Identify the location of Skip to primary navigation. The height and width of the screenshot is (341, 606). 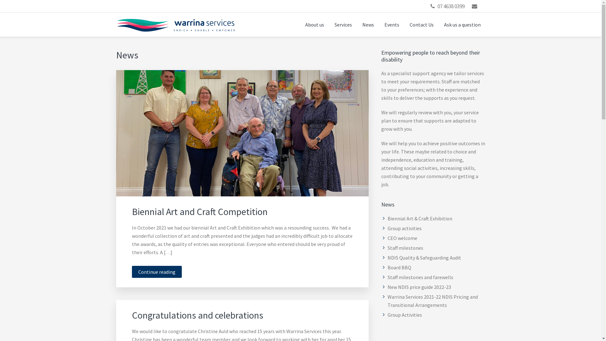
(0, 0).